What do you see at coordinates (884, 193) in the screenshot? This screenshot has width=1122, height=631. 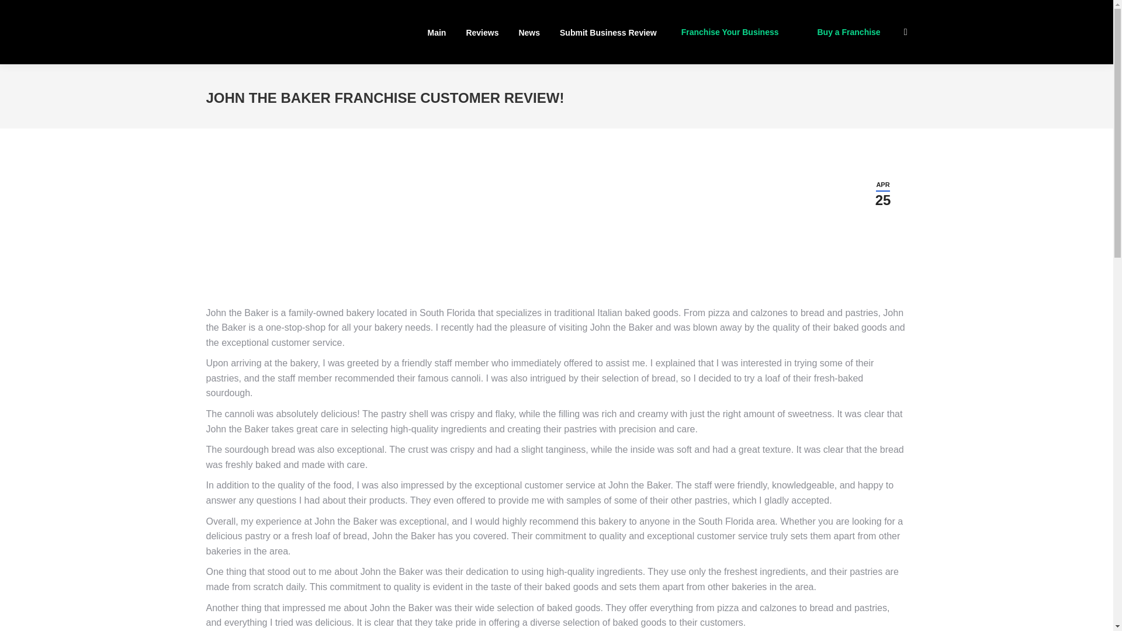 I see `Main` at bounding box center [884, 193].